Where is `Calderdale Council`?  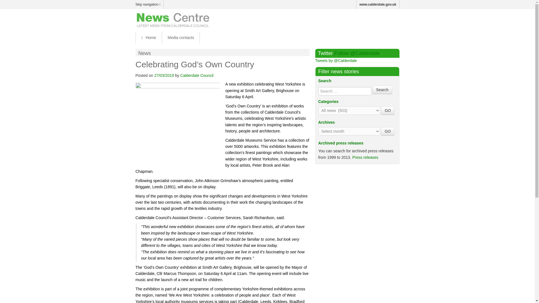
Calderdale Council is located at coordinates (197, 75).